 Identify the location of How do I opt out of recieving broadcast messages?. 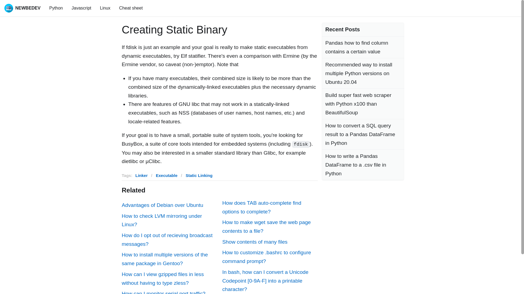
(169, 240).